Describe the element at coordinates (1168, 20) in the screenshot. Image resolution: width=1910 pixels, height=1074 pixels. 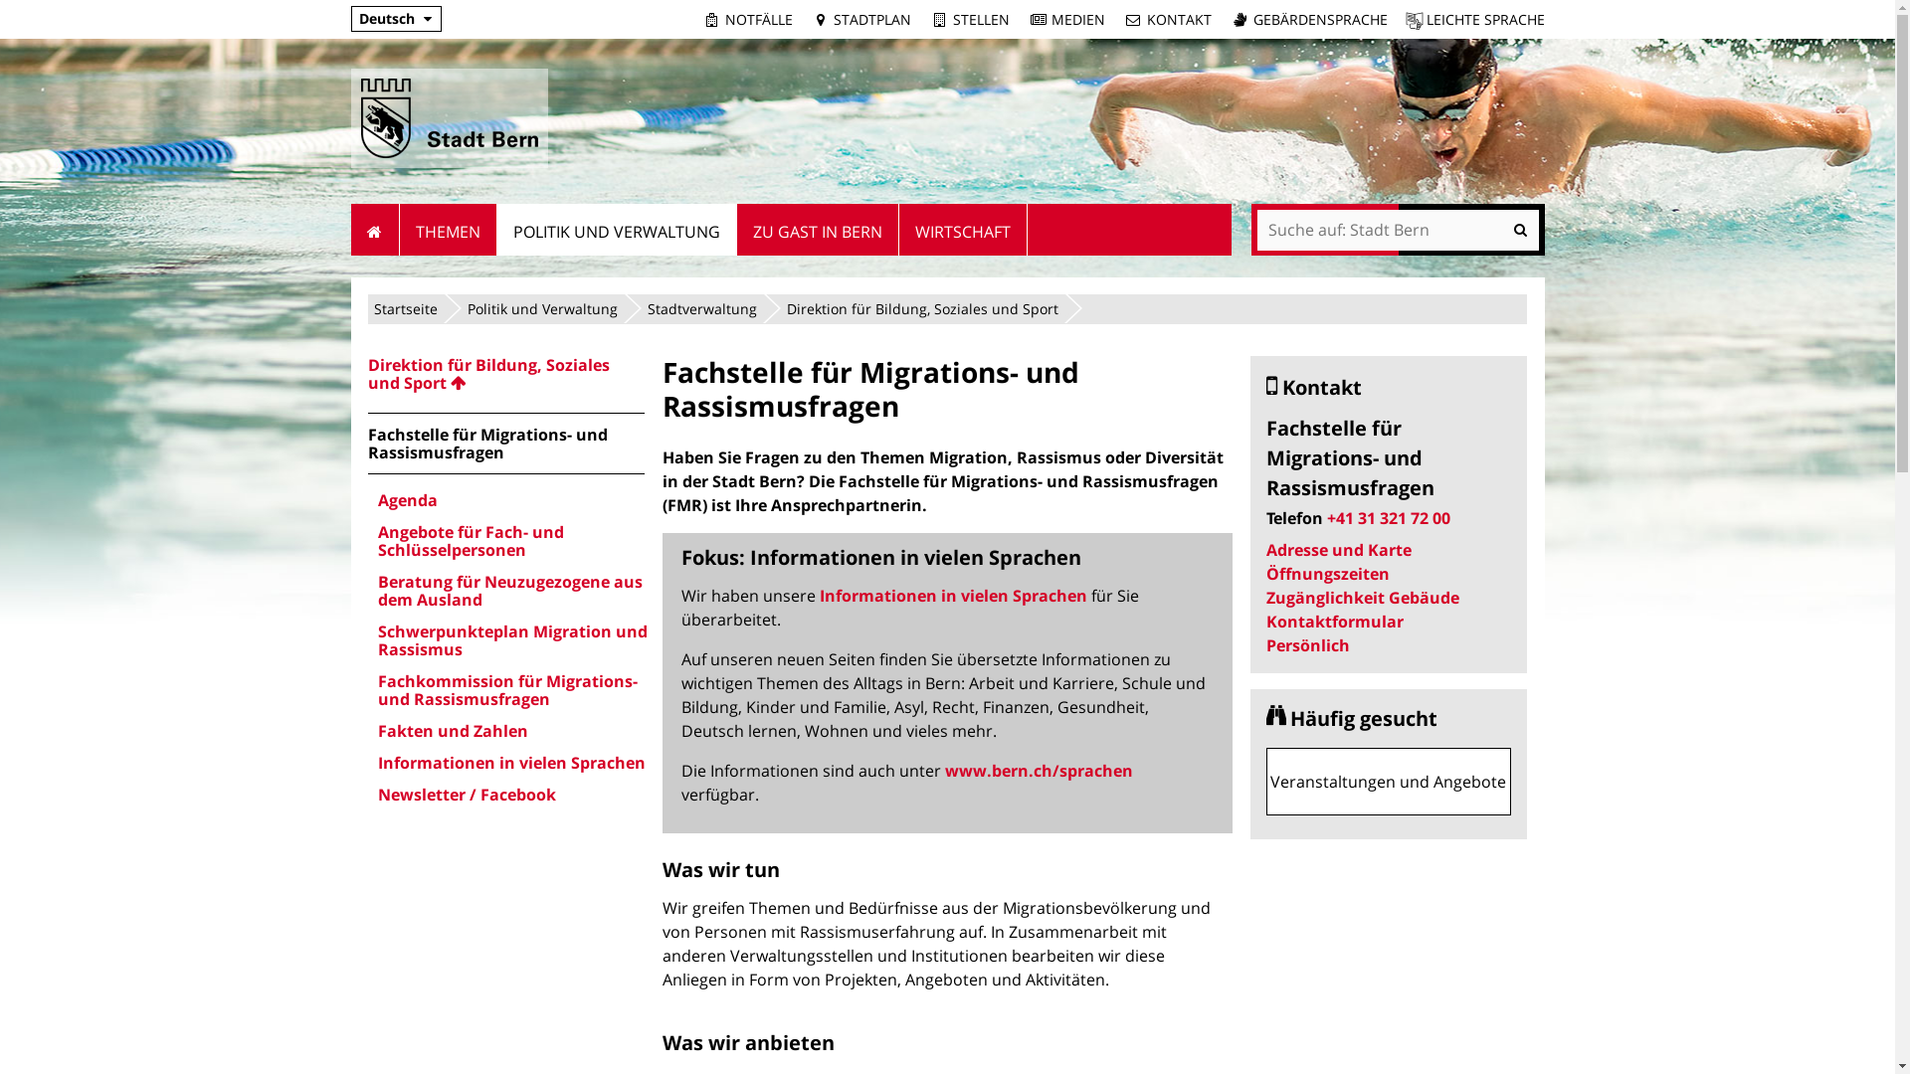
I see `KONTAKT` at that location.